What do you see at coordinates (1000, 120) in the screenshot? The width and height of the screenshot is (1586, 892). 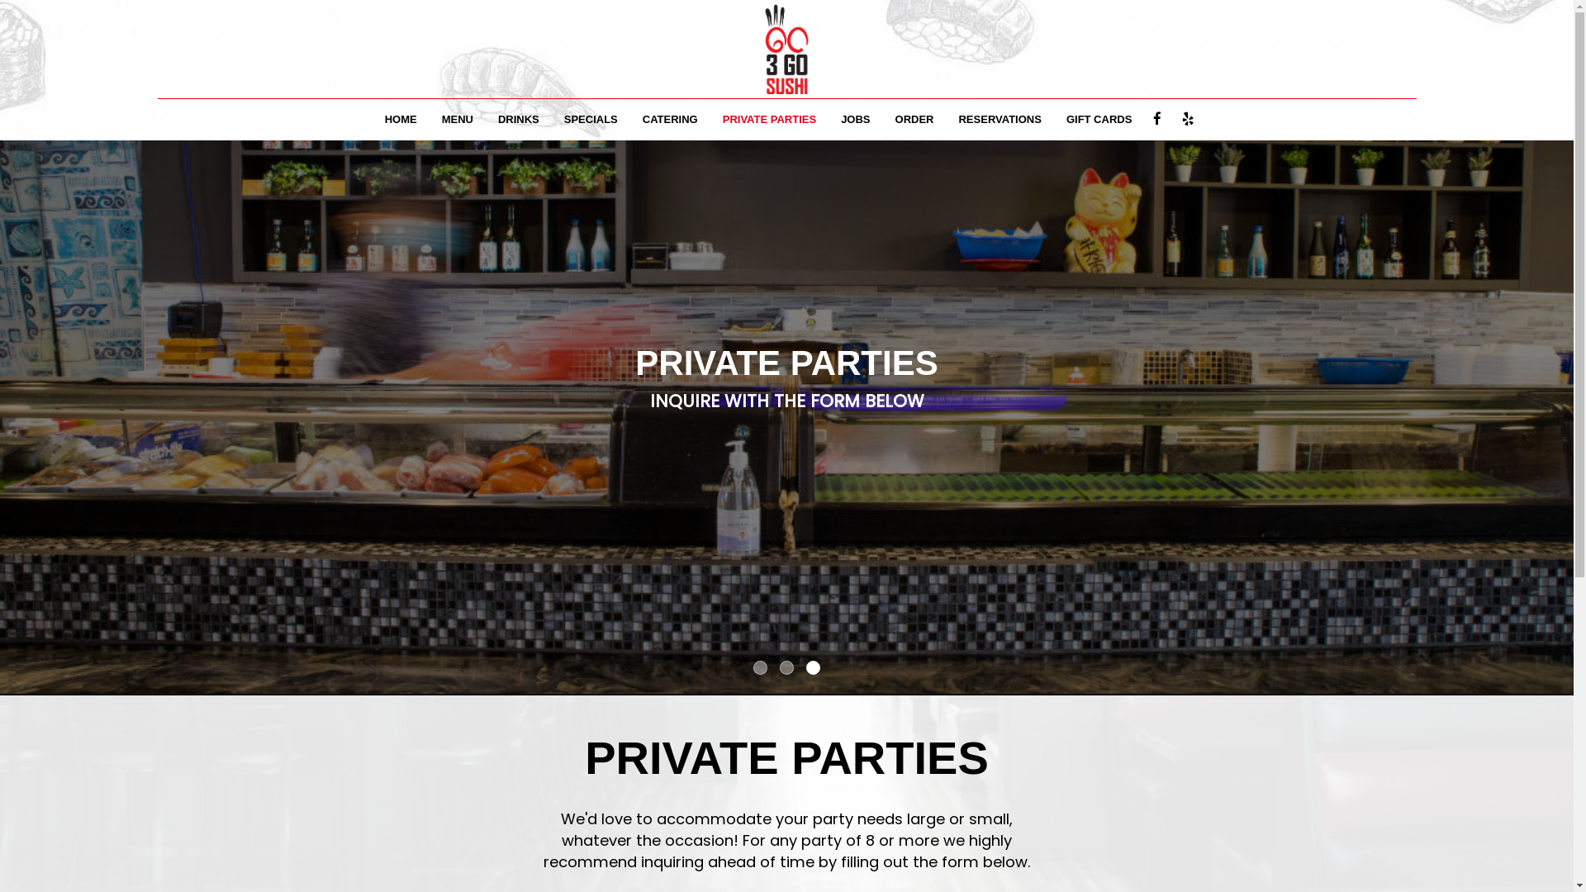 I see `RESERVATIONS` at bounding box center [1000, 120].